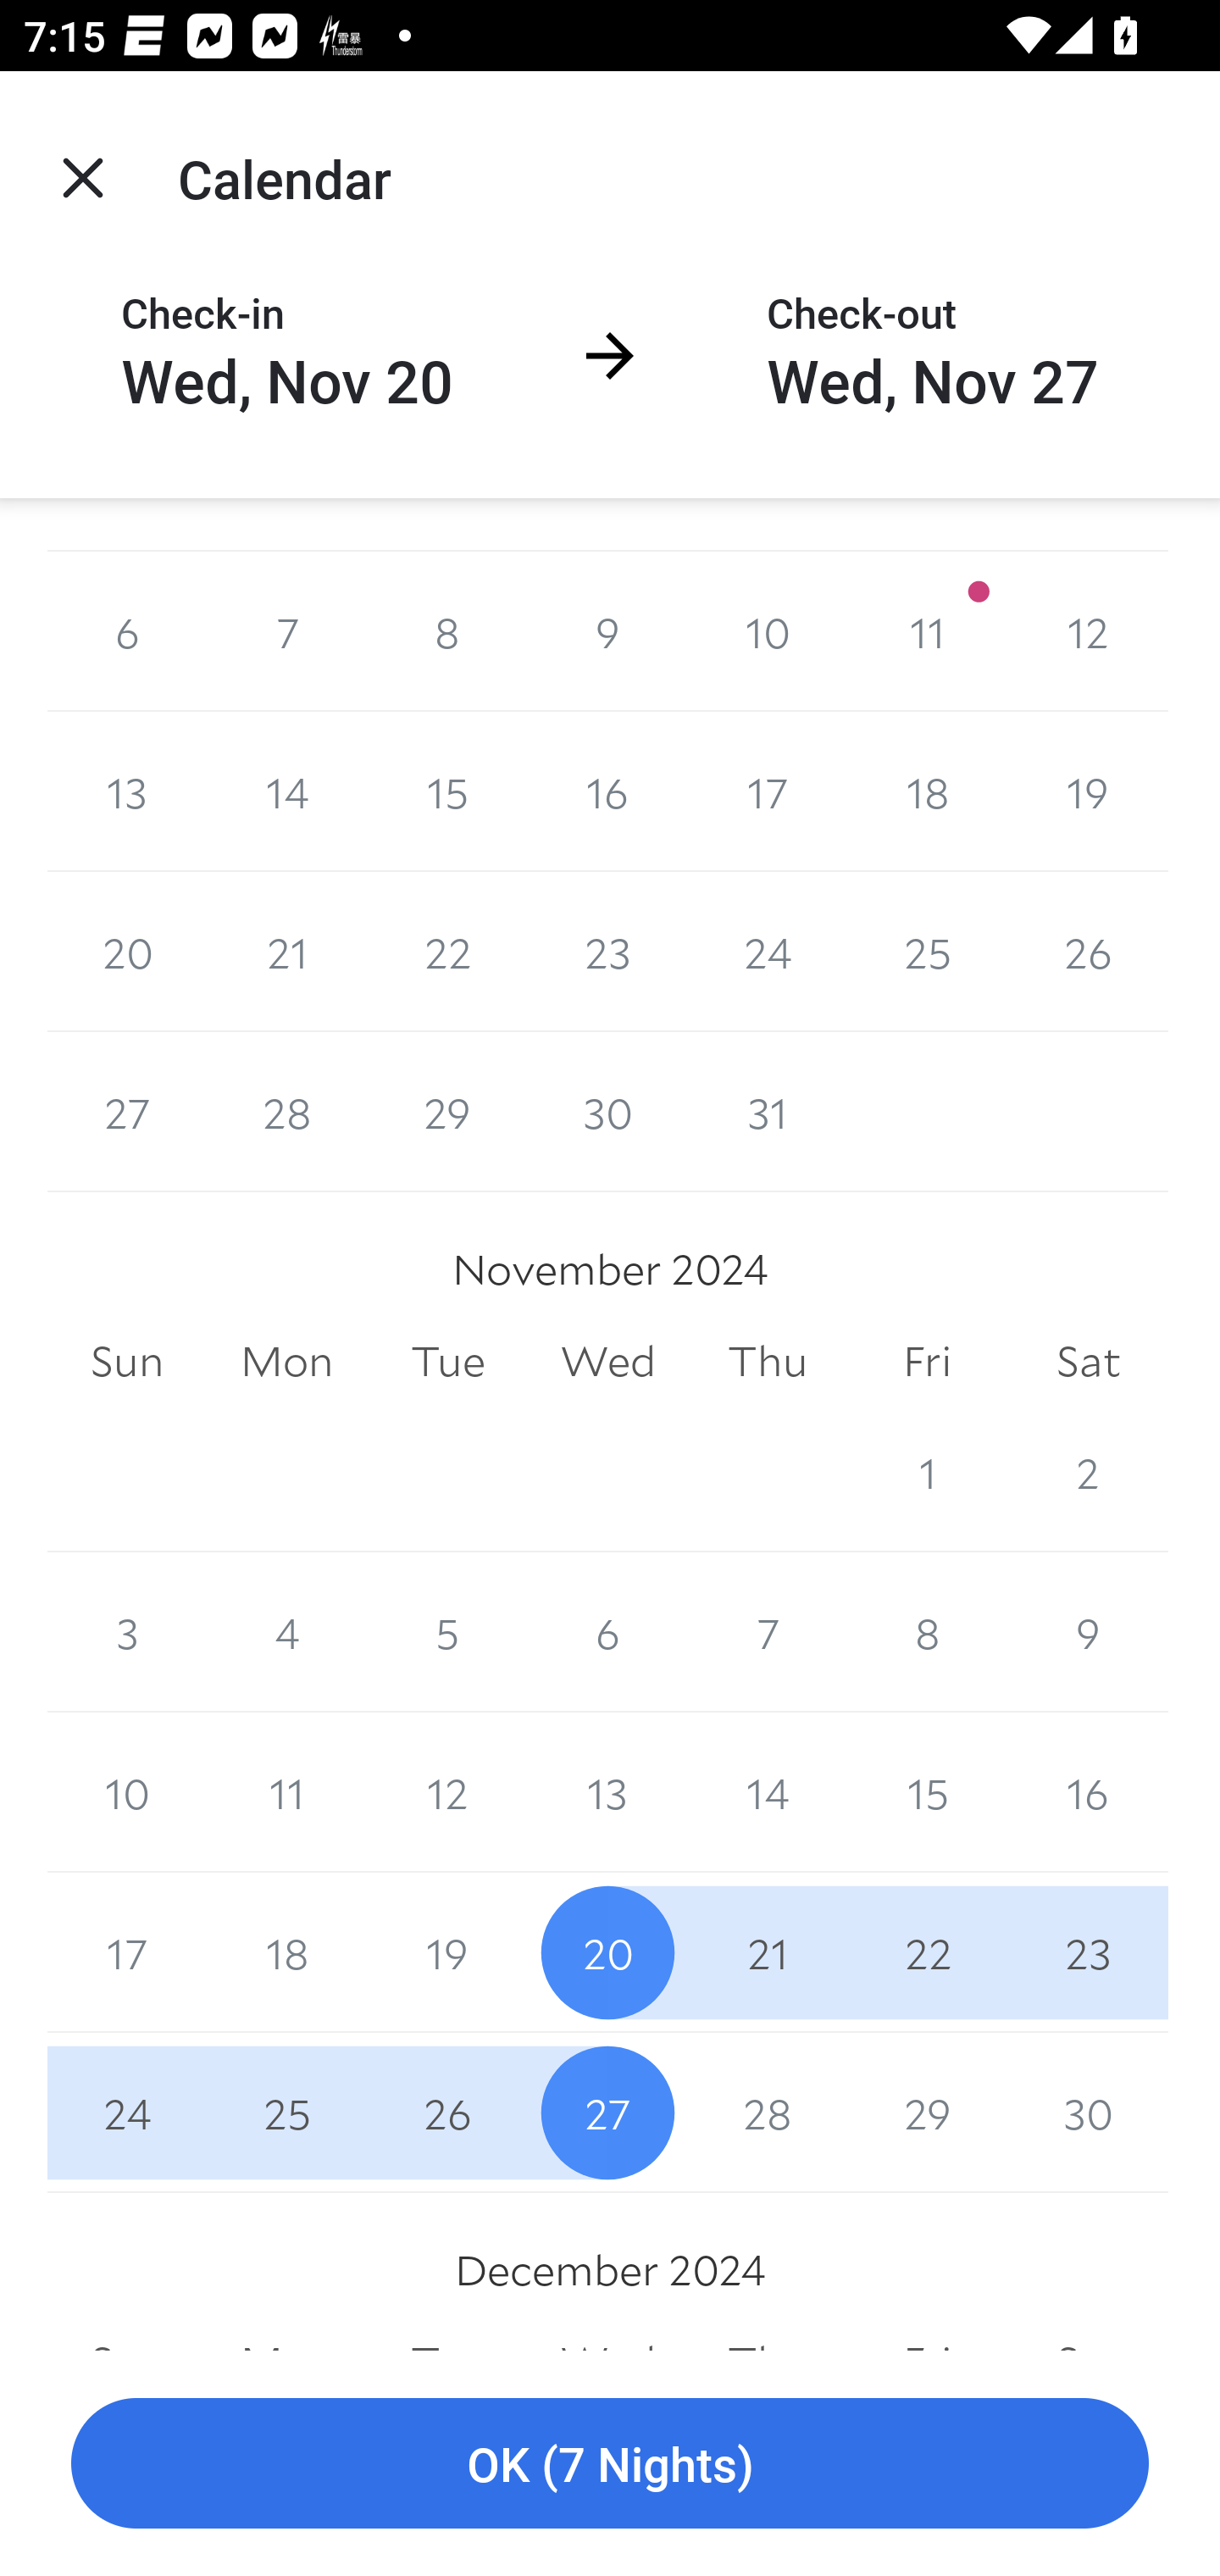 This screenshot has height=2576, width=1220. Describe the element at coordinates (1088, 1361) in the screenshot. I see `Sat` at that location.